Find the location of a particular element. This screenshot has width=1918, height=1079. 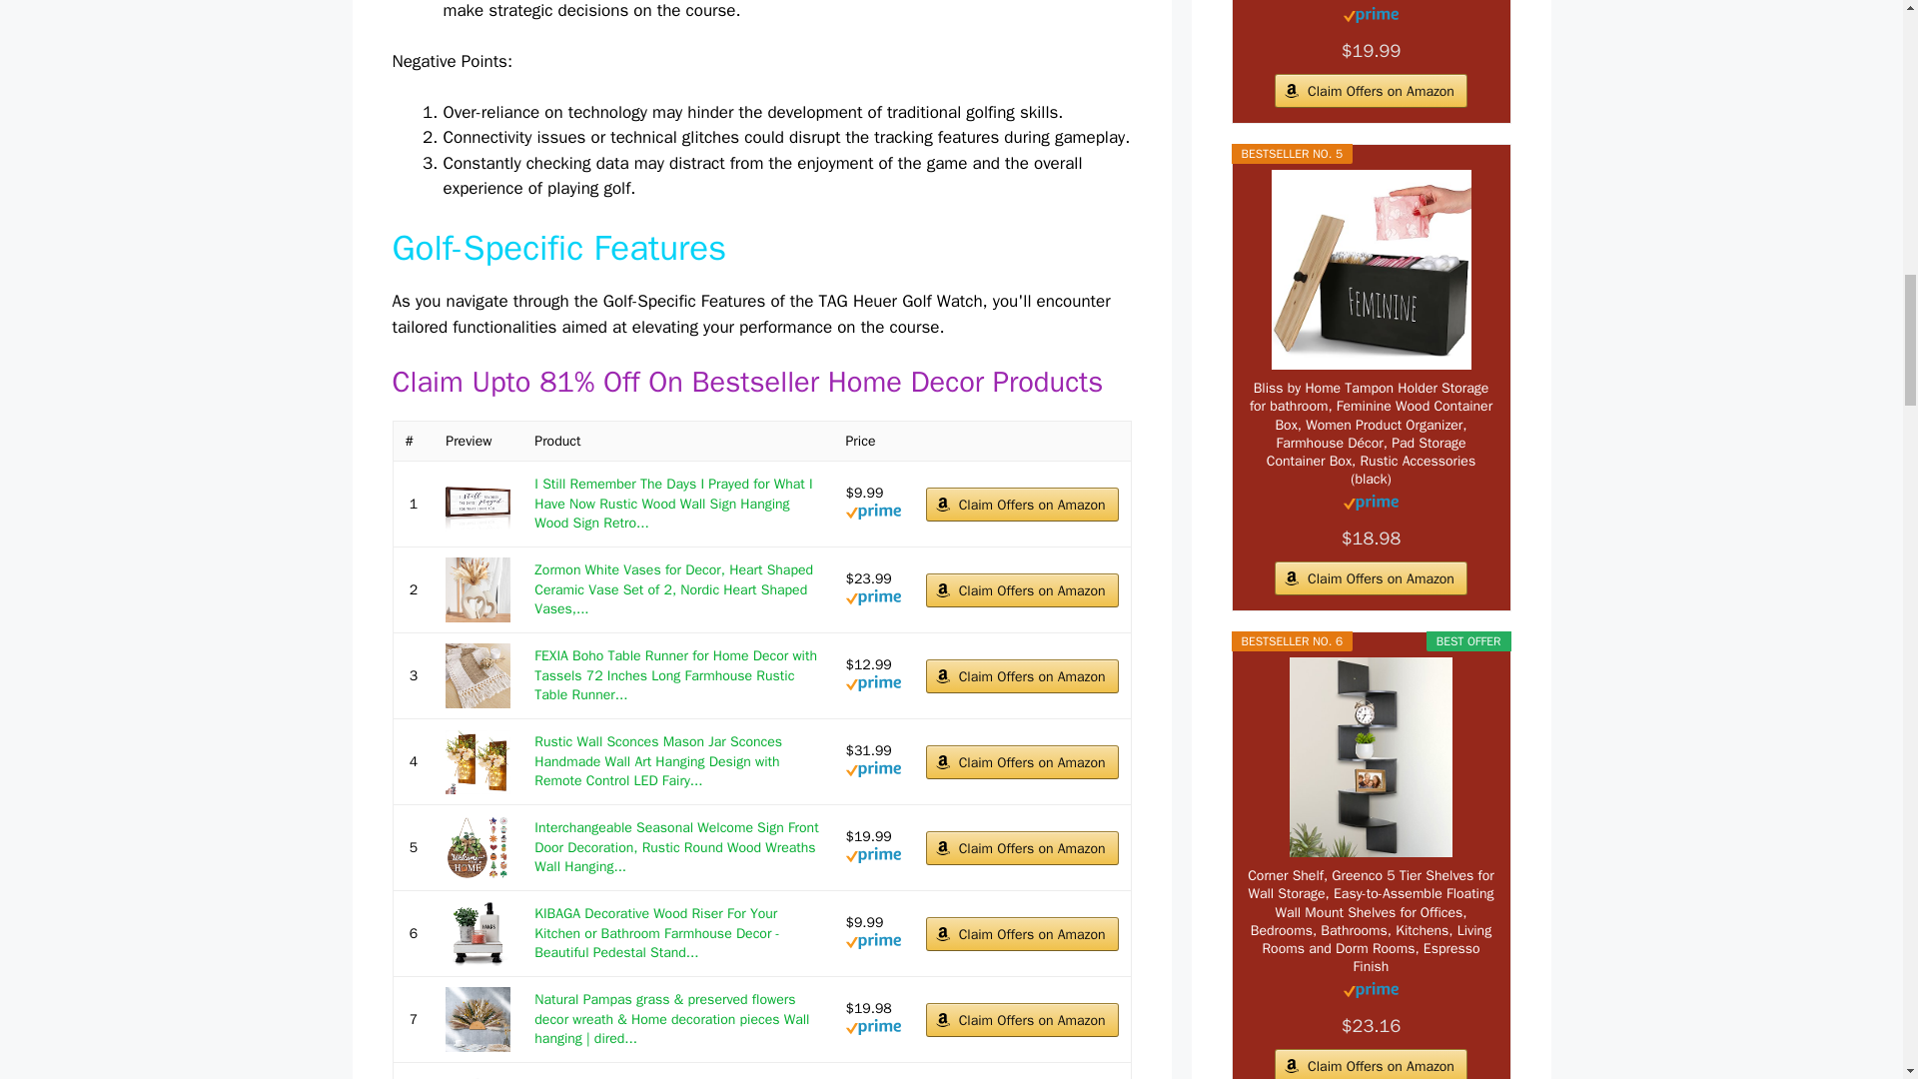

Claim Offers on Amazon is located at coordinates (1022, 589).